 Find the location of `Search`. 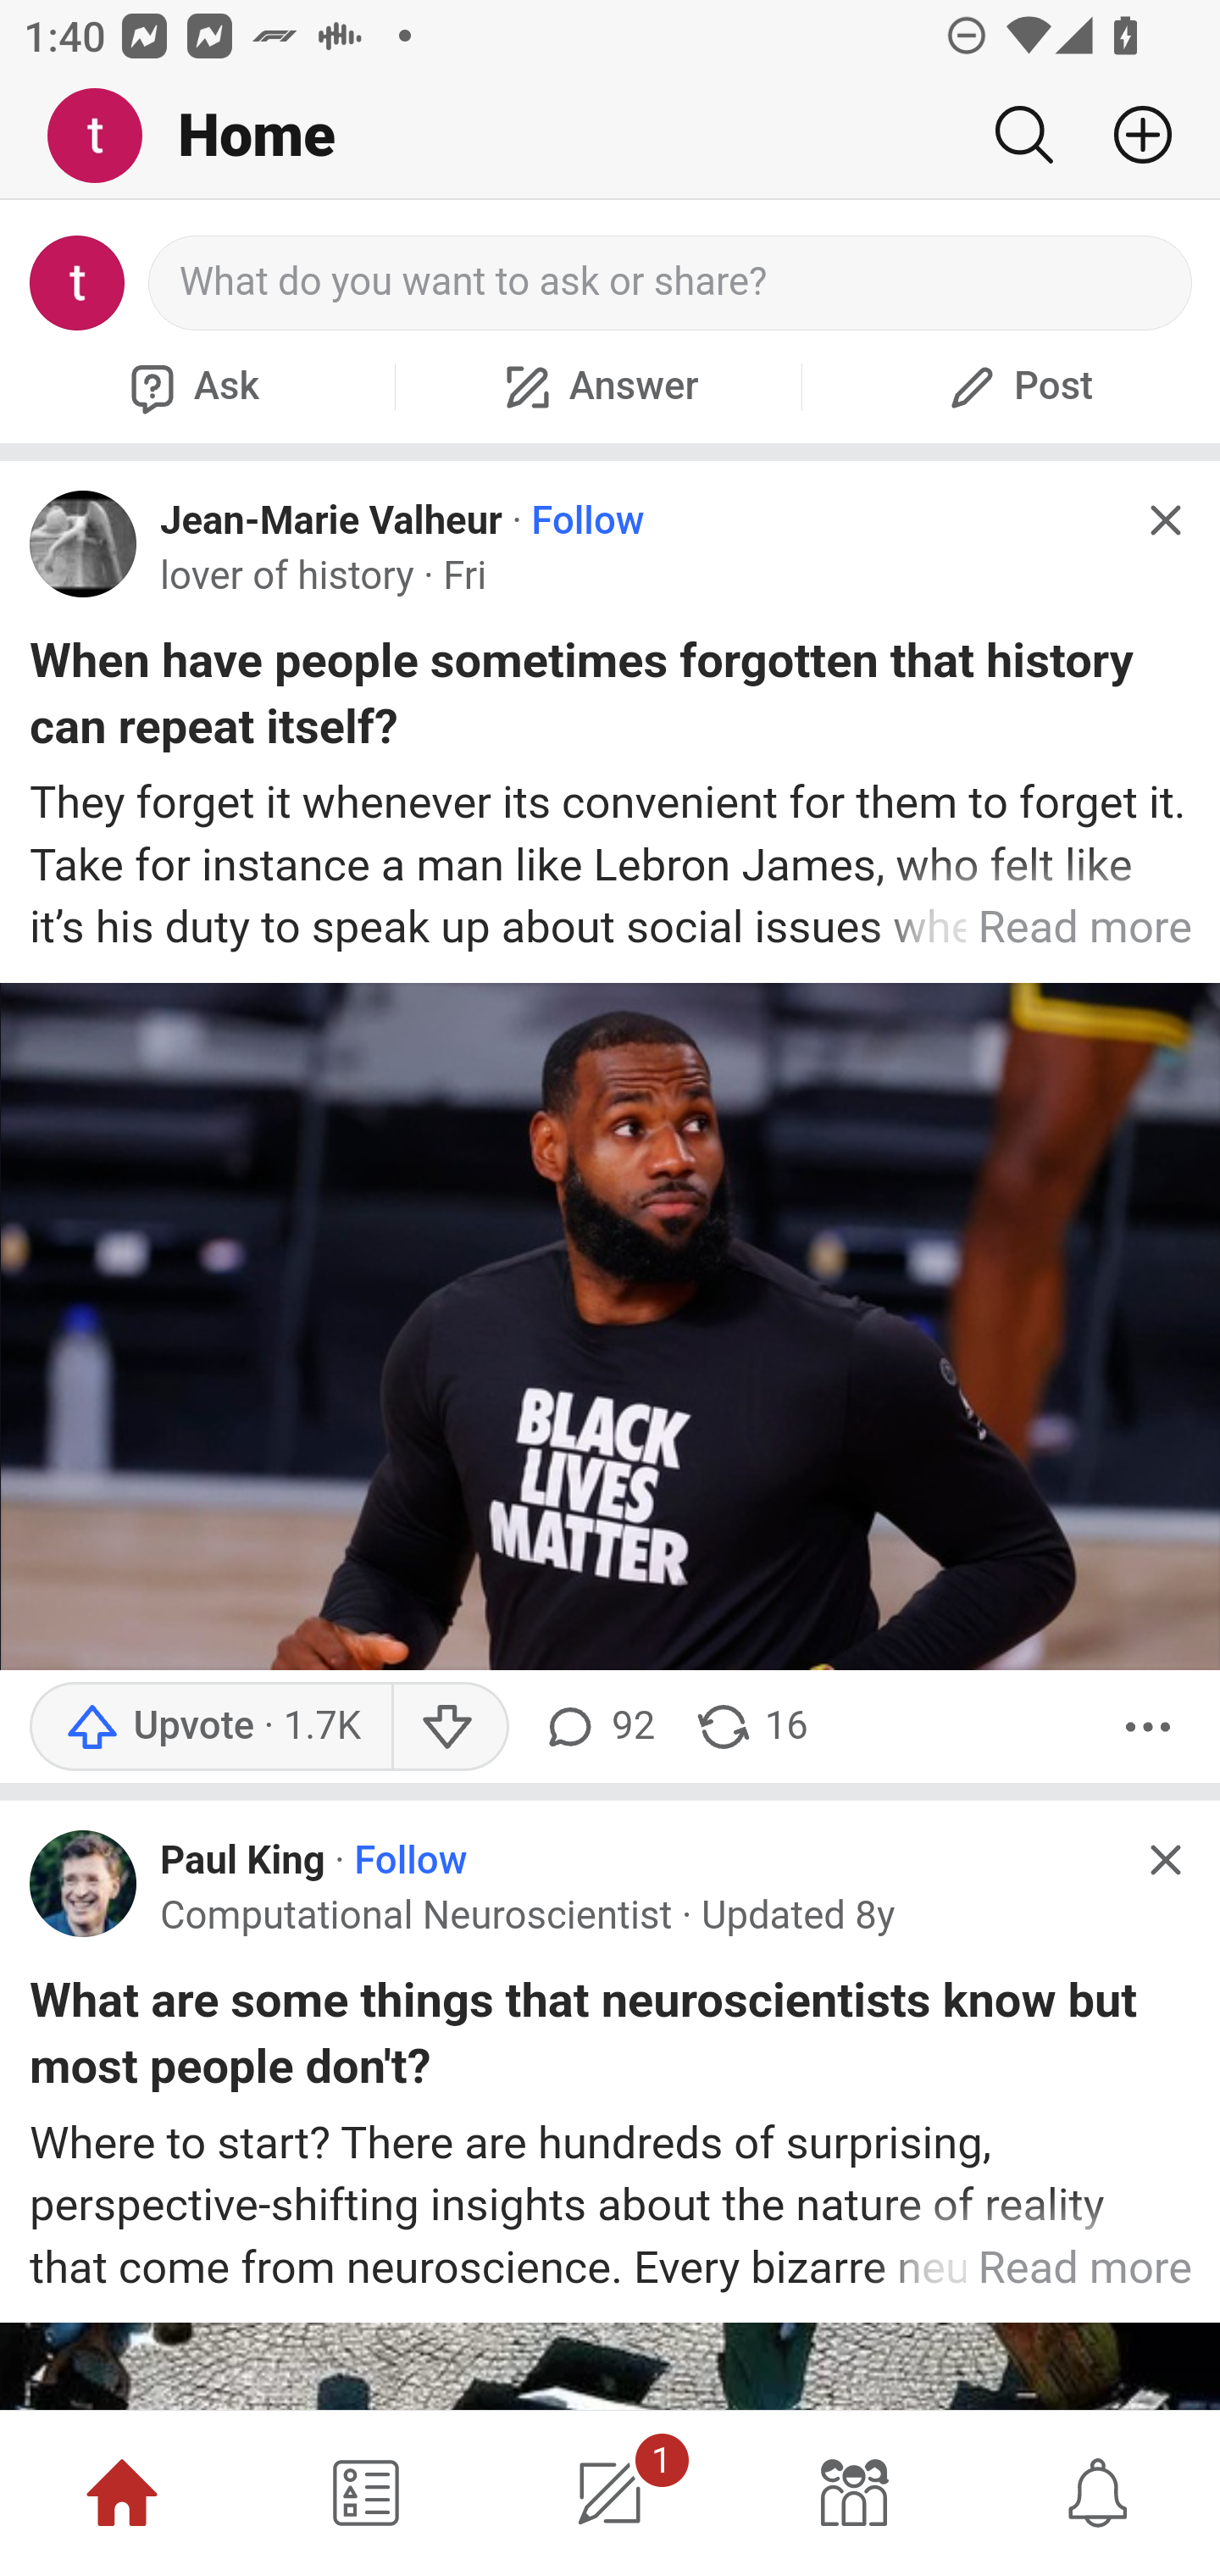

Search is located at coordinates (1023, 135).